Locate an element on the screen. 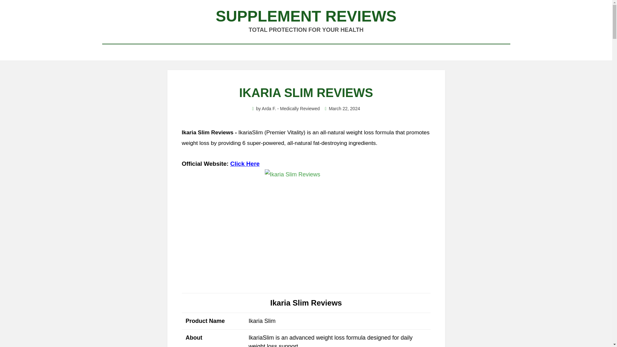 The height and width of the screenshot is (347, 617). Click Here is located at coordinates (245, 163).